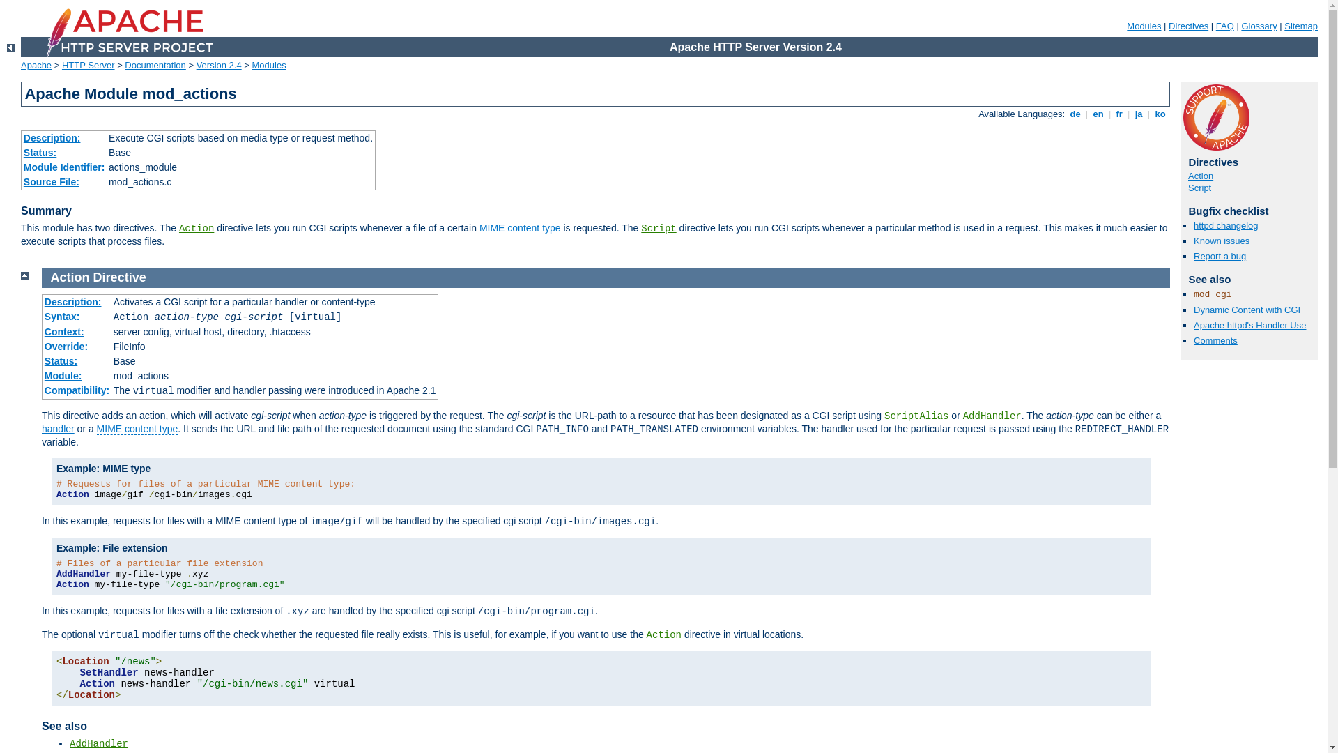  What do you see at coordinates (63, 317) in the screenshot?
I see `Syntax:` at bounding box center [63, 317].